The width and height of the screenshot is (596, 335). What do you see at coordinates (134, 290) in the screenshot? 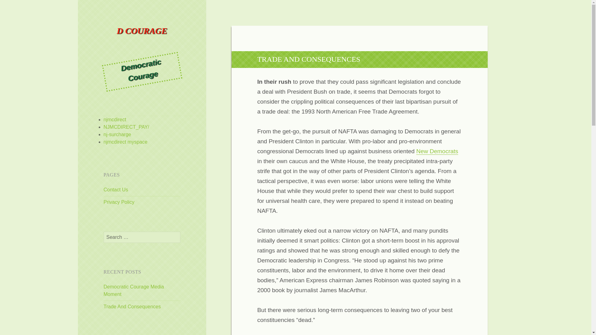
I see `Democratic Courage Media Moment` at bounding box center [134, 290].